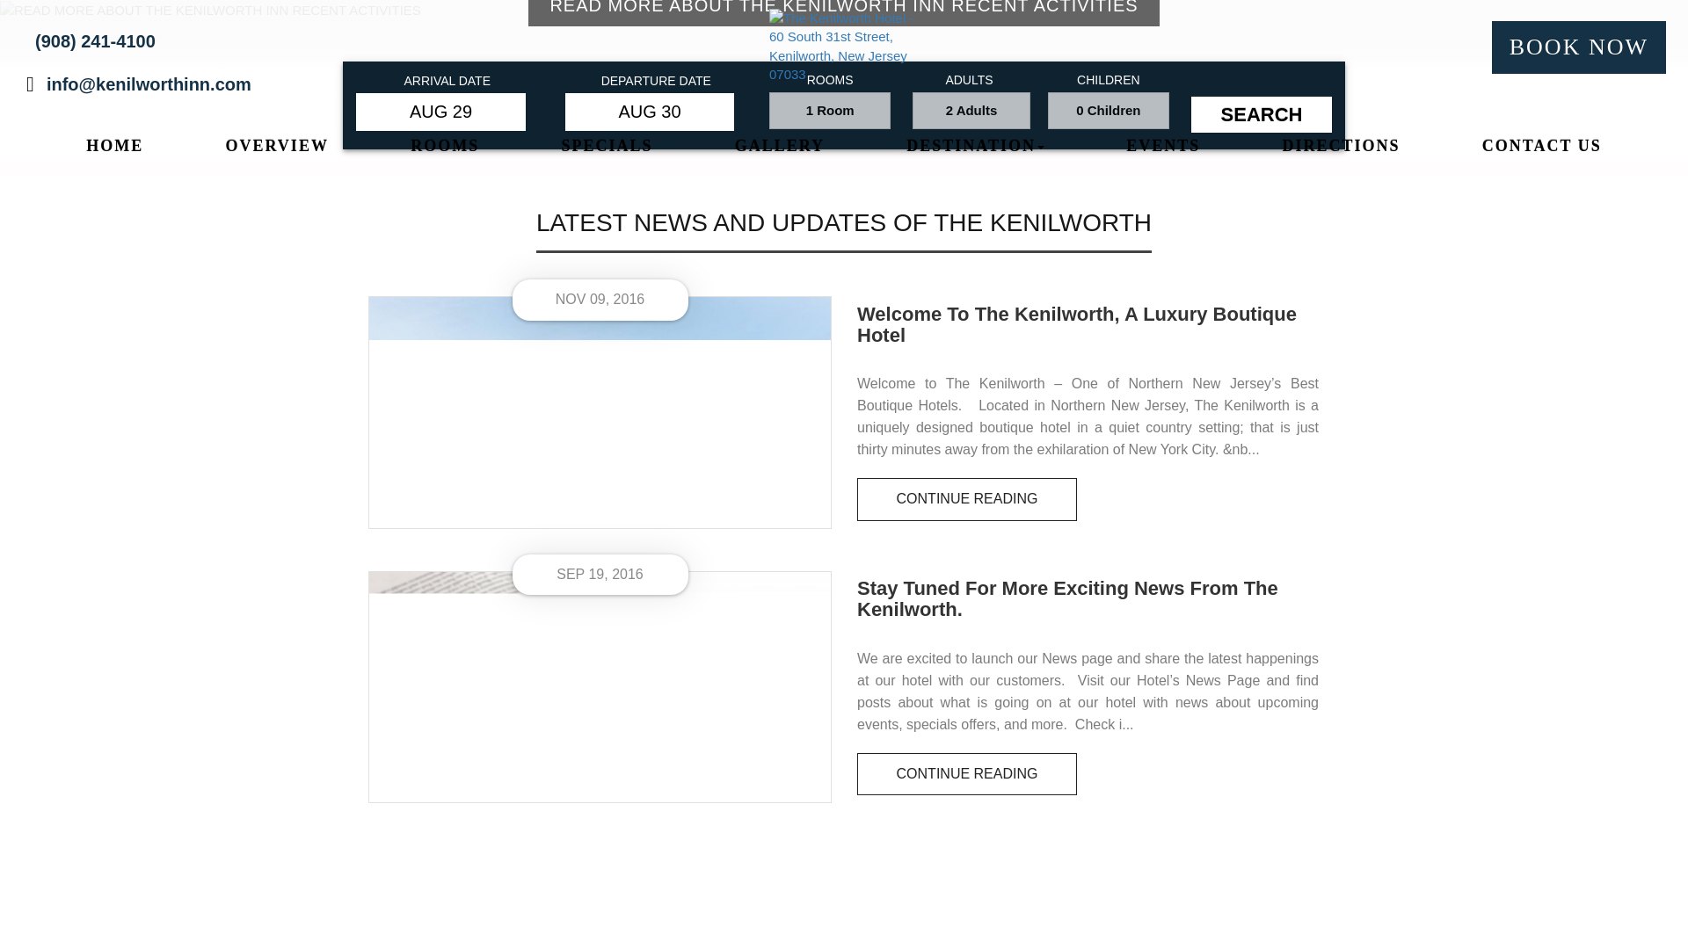 This screenshot has height=949, width=1688. I want to click on ROOMS, so click(444, 148).